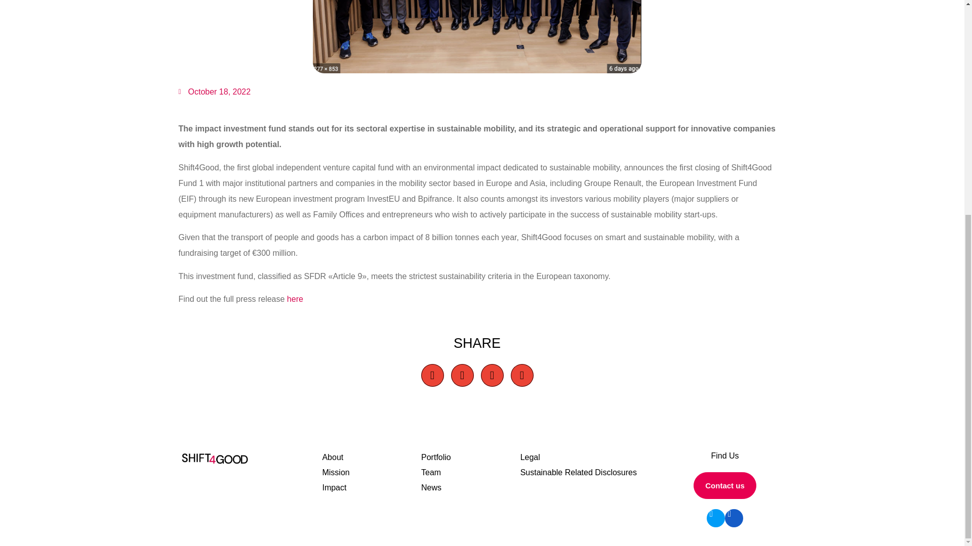 This screenshot has height=546, width=972. Describe the element at coordinates (214, 92) in the screenshot. I see `October 18, 2022` at that location.